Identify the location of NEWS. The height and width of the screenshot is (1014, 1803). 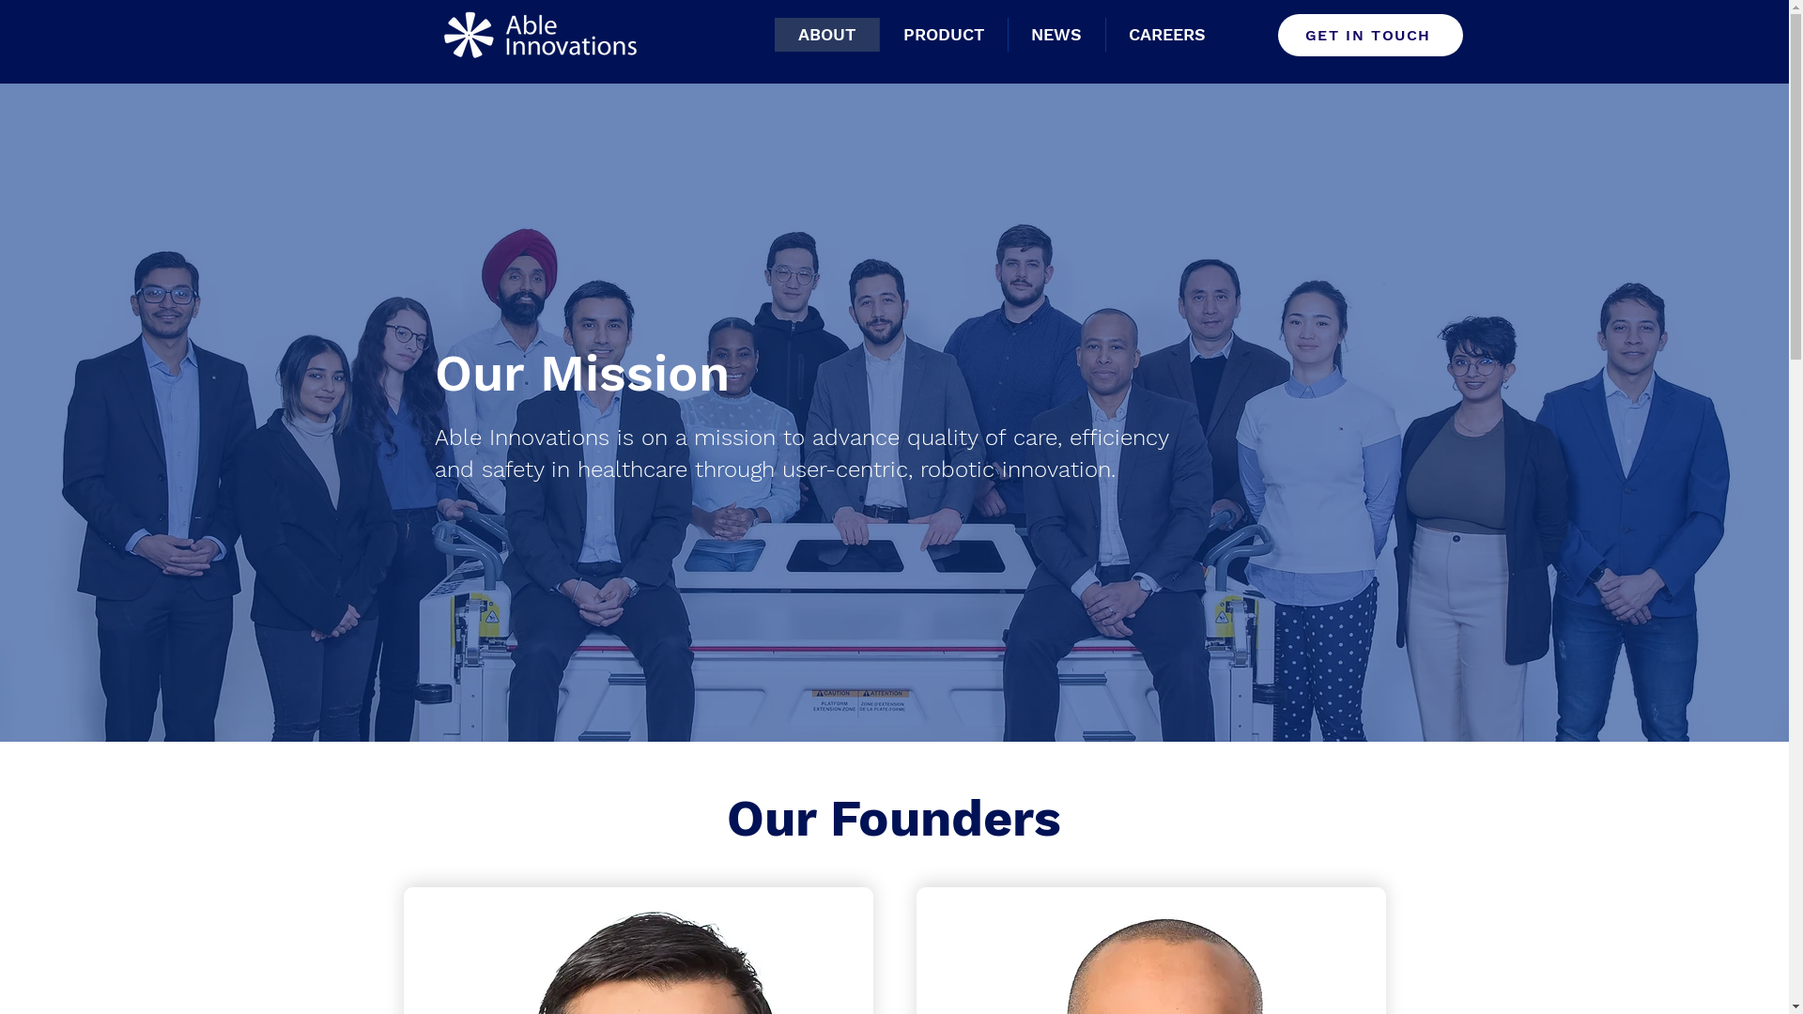
(1056, 35).